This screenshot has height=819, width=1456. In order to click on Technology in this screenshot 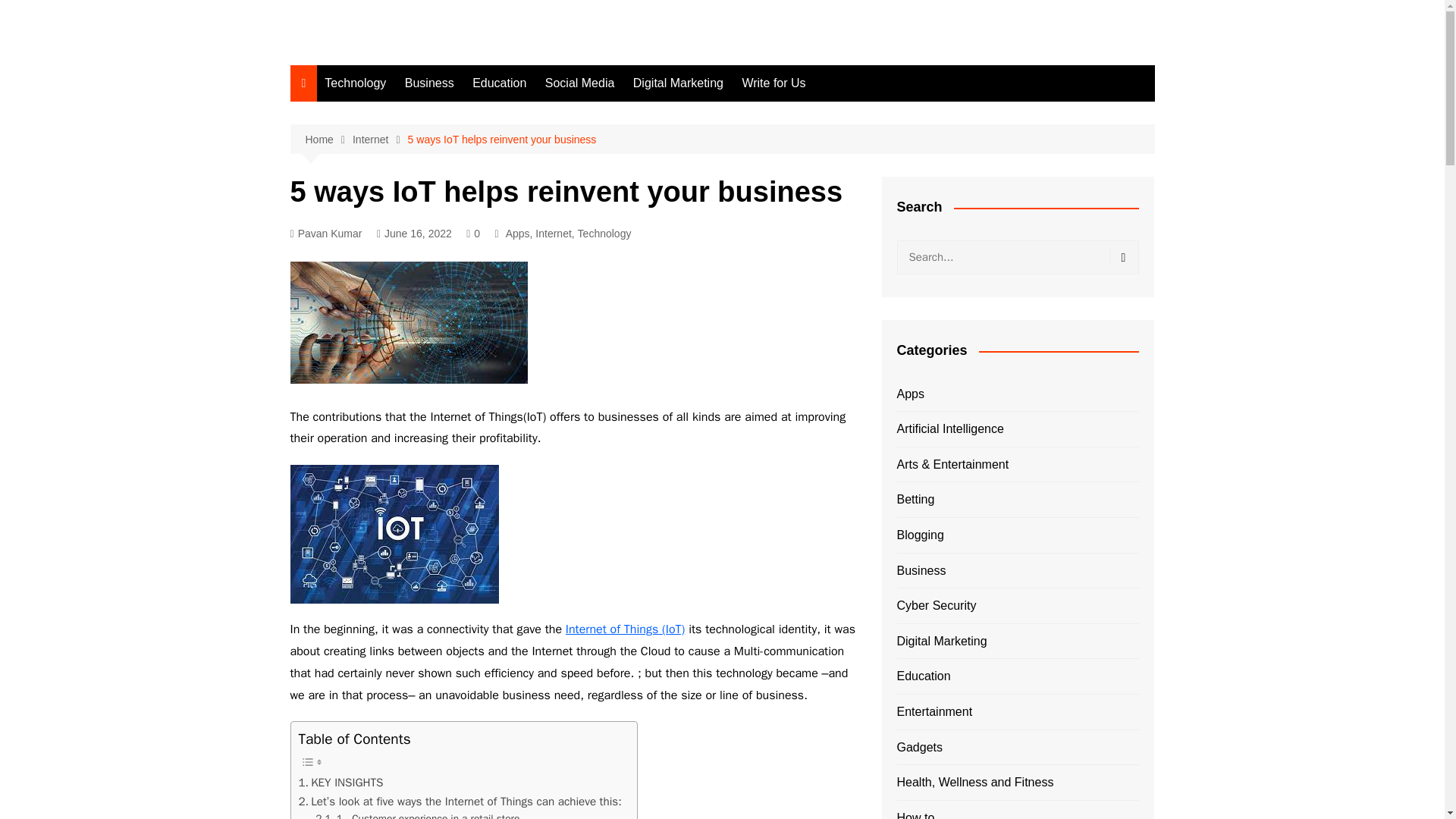, I will do `click(355, 83)`.